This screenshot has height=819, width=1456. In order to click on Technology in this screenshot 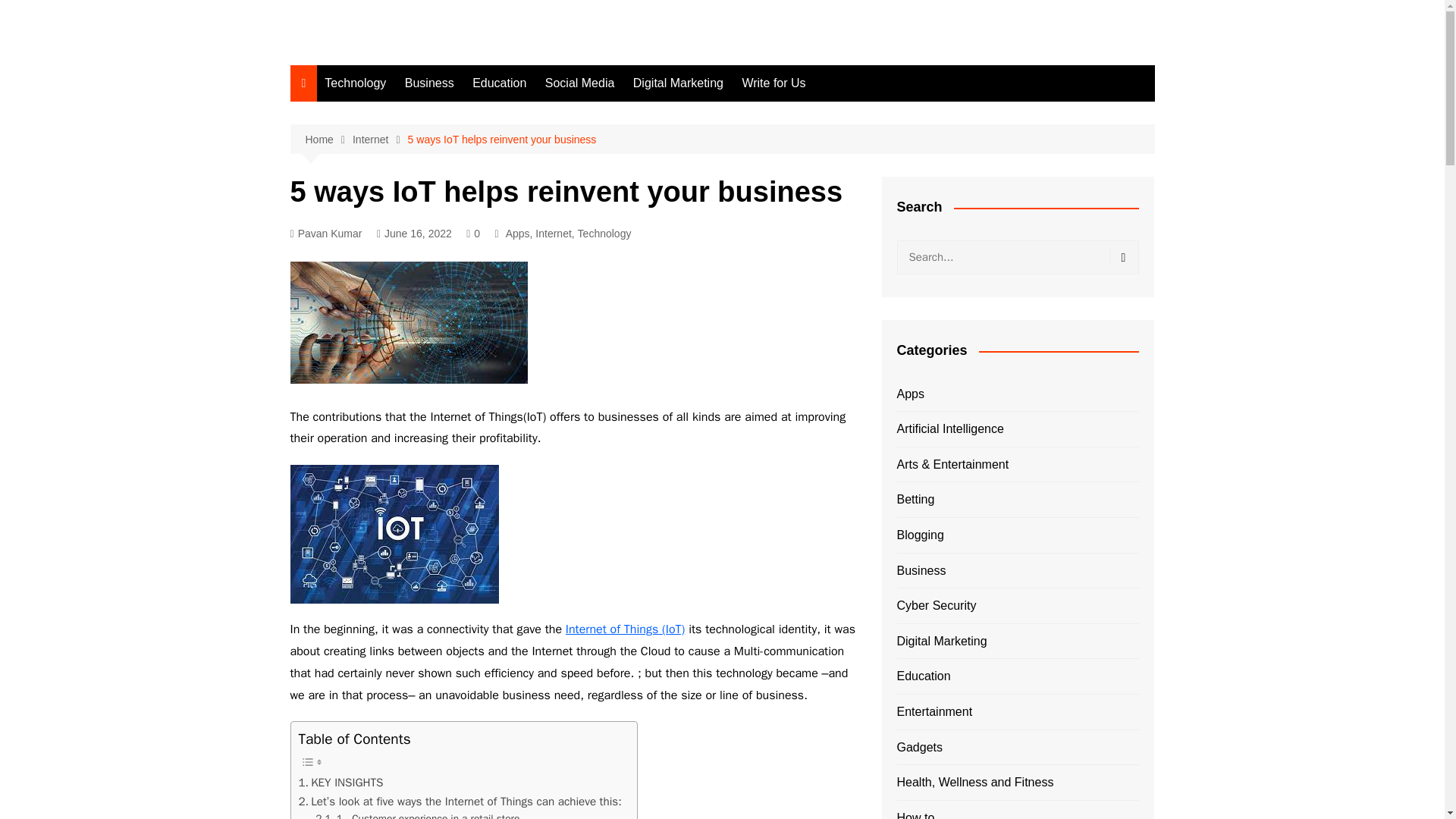, I will do `click(355, 83)`.